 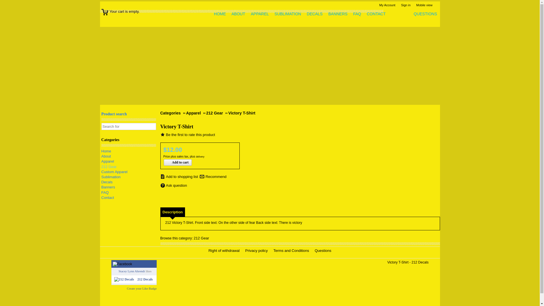 What do you see at coordinates (427, 14) in the screenshot?
I see `QUESTIONS` at bounding box center [427, 14].